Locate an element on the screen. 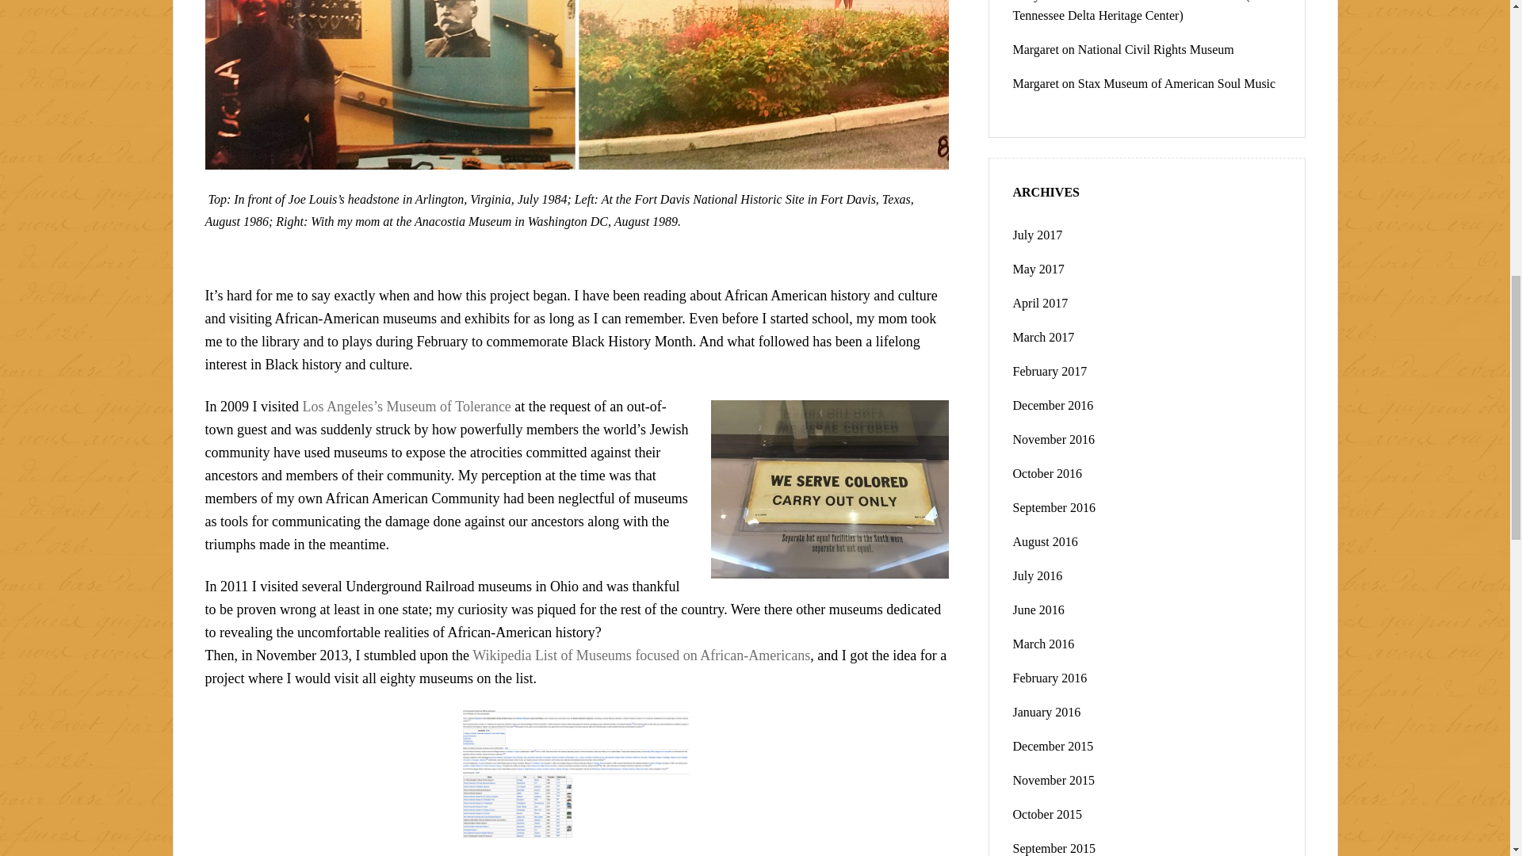 The image size is (1522, 856). November 2016 is located at coordinates (1054, 439).